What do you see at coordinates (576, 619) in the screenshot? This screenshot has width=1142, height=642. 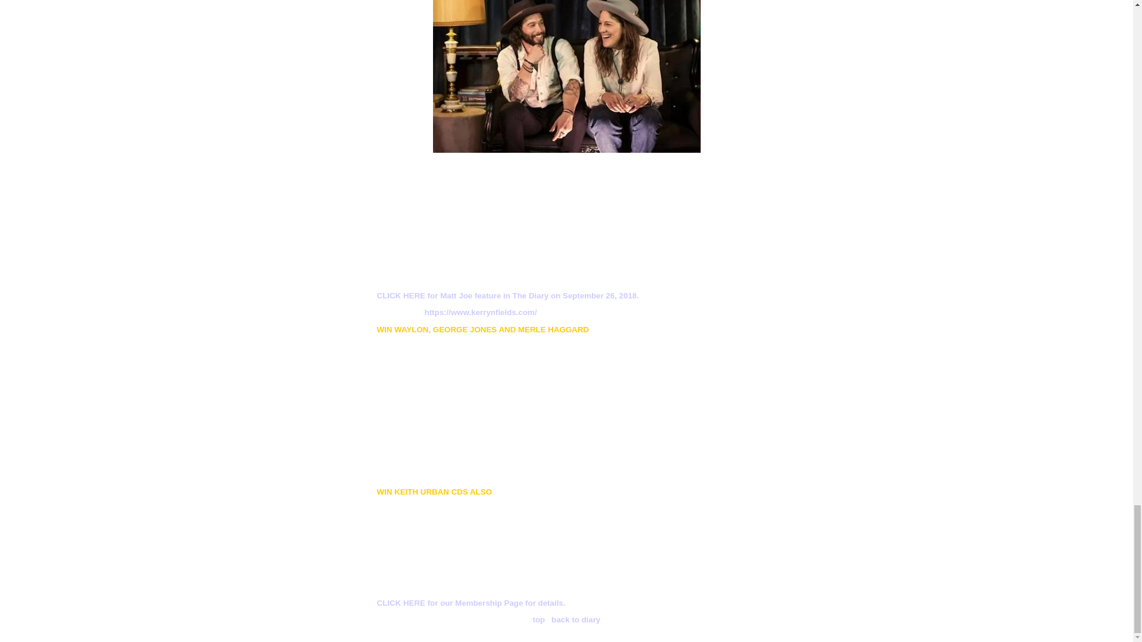 I see `back to diary` at bounding box center [576, 619].